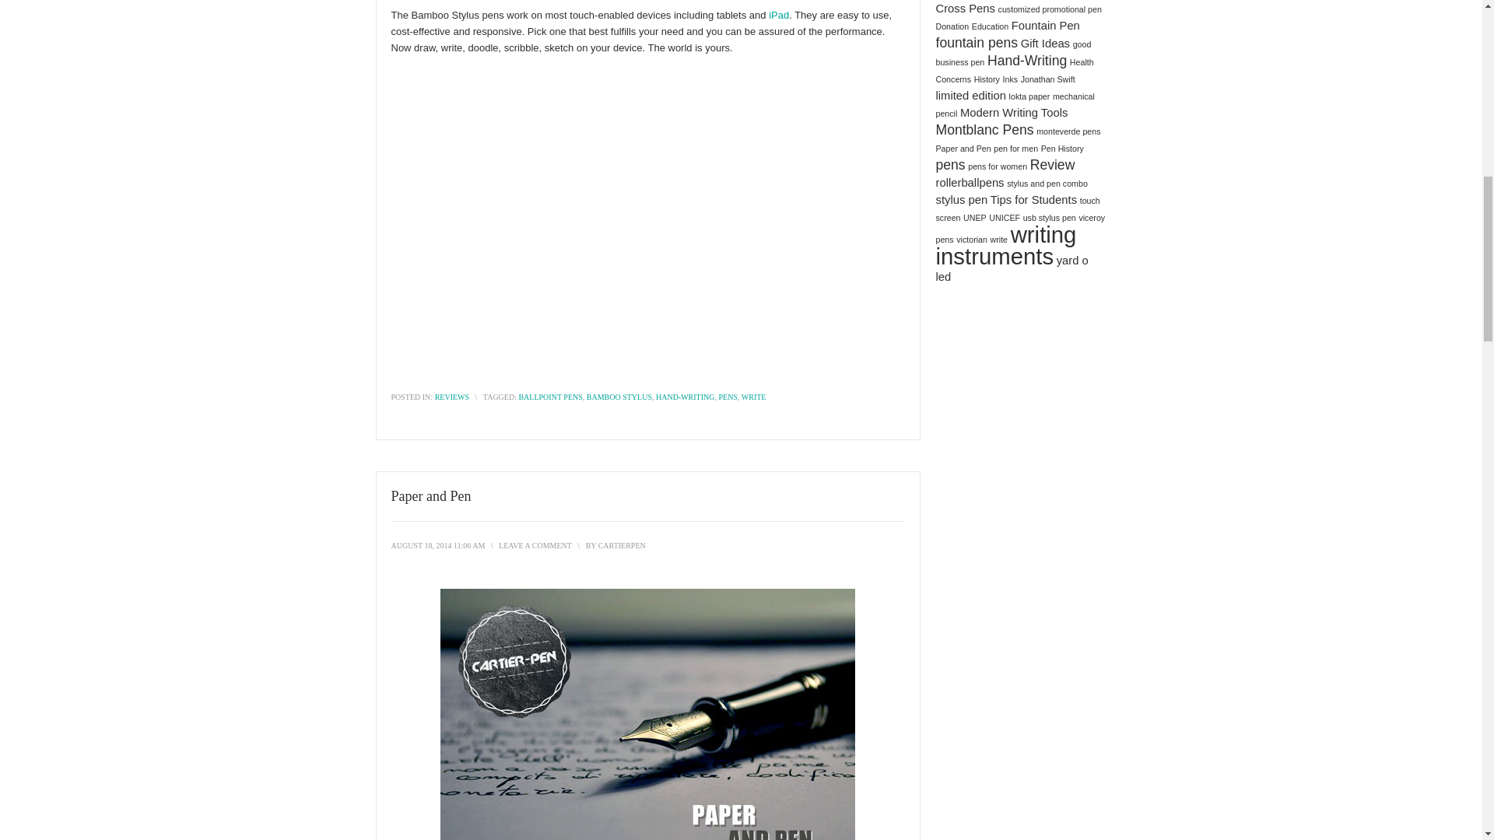 This screenshot has height=840, width=1494. Describe the element at coordinates (619, 397) in the screenshot. I see `BAMBOO STYLUS` at that location.